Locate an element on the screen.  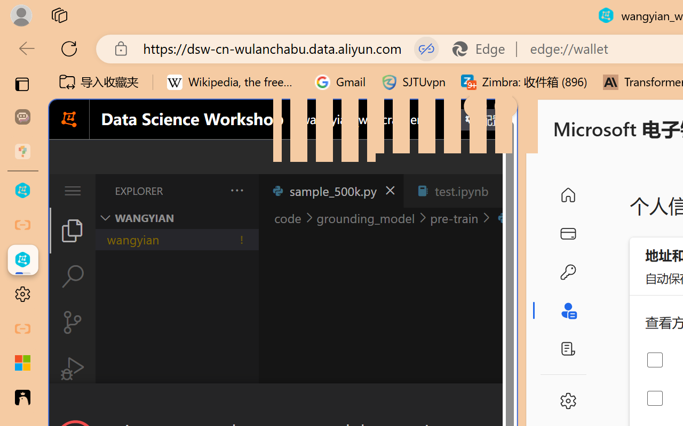
Class: menubar compact overflow-menu-only is located at coordinates (73, 191).